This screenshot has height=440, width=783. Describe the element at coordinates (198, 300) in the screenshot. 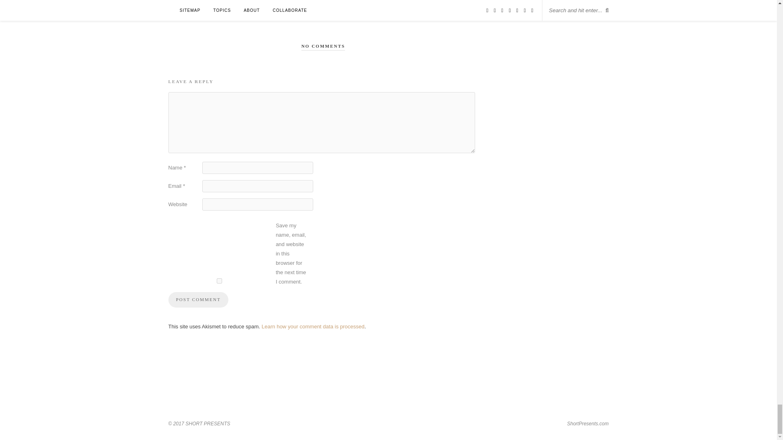

I see `Post Comment` at that location.